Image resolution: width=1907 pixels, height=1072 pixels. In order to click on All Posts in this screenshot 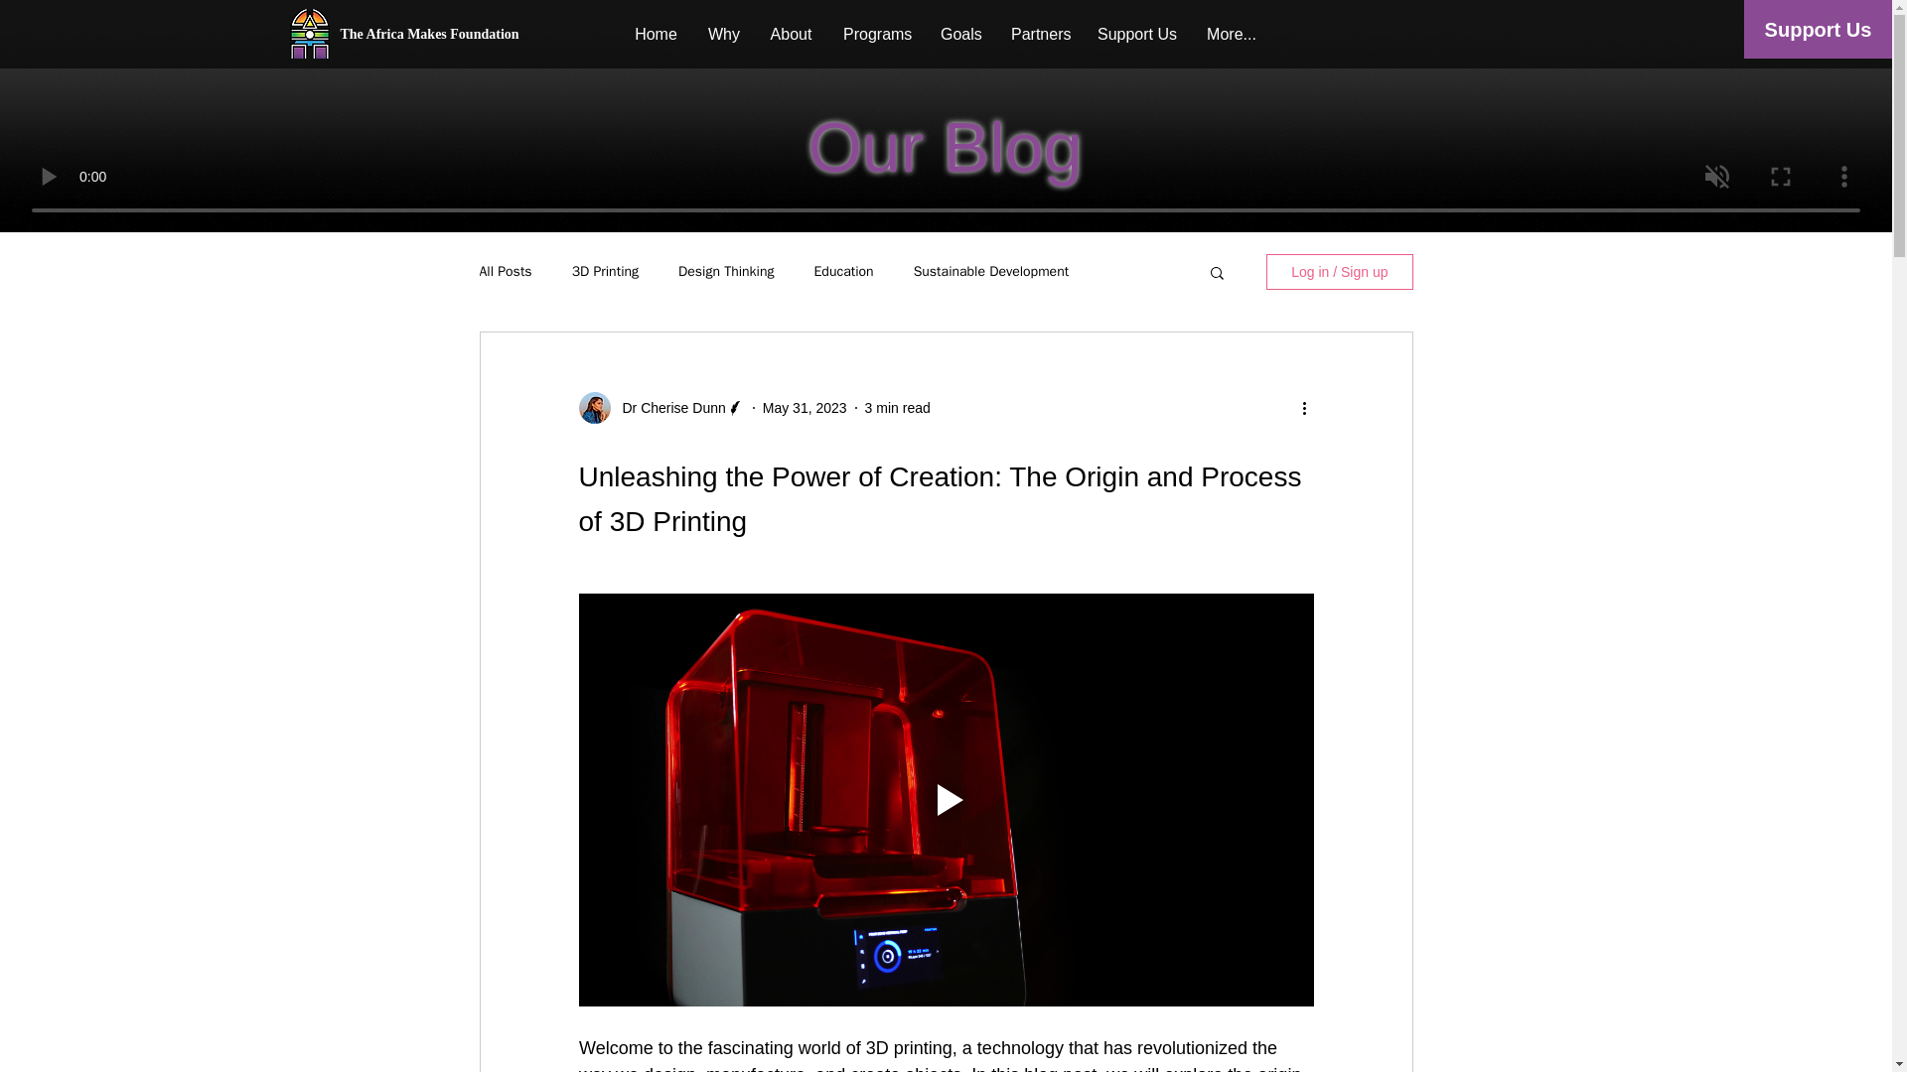, I will do `click(505, 271)`.